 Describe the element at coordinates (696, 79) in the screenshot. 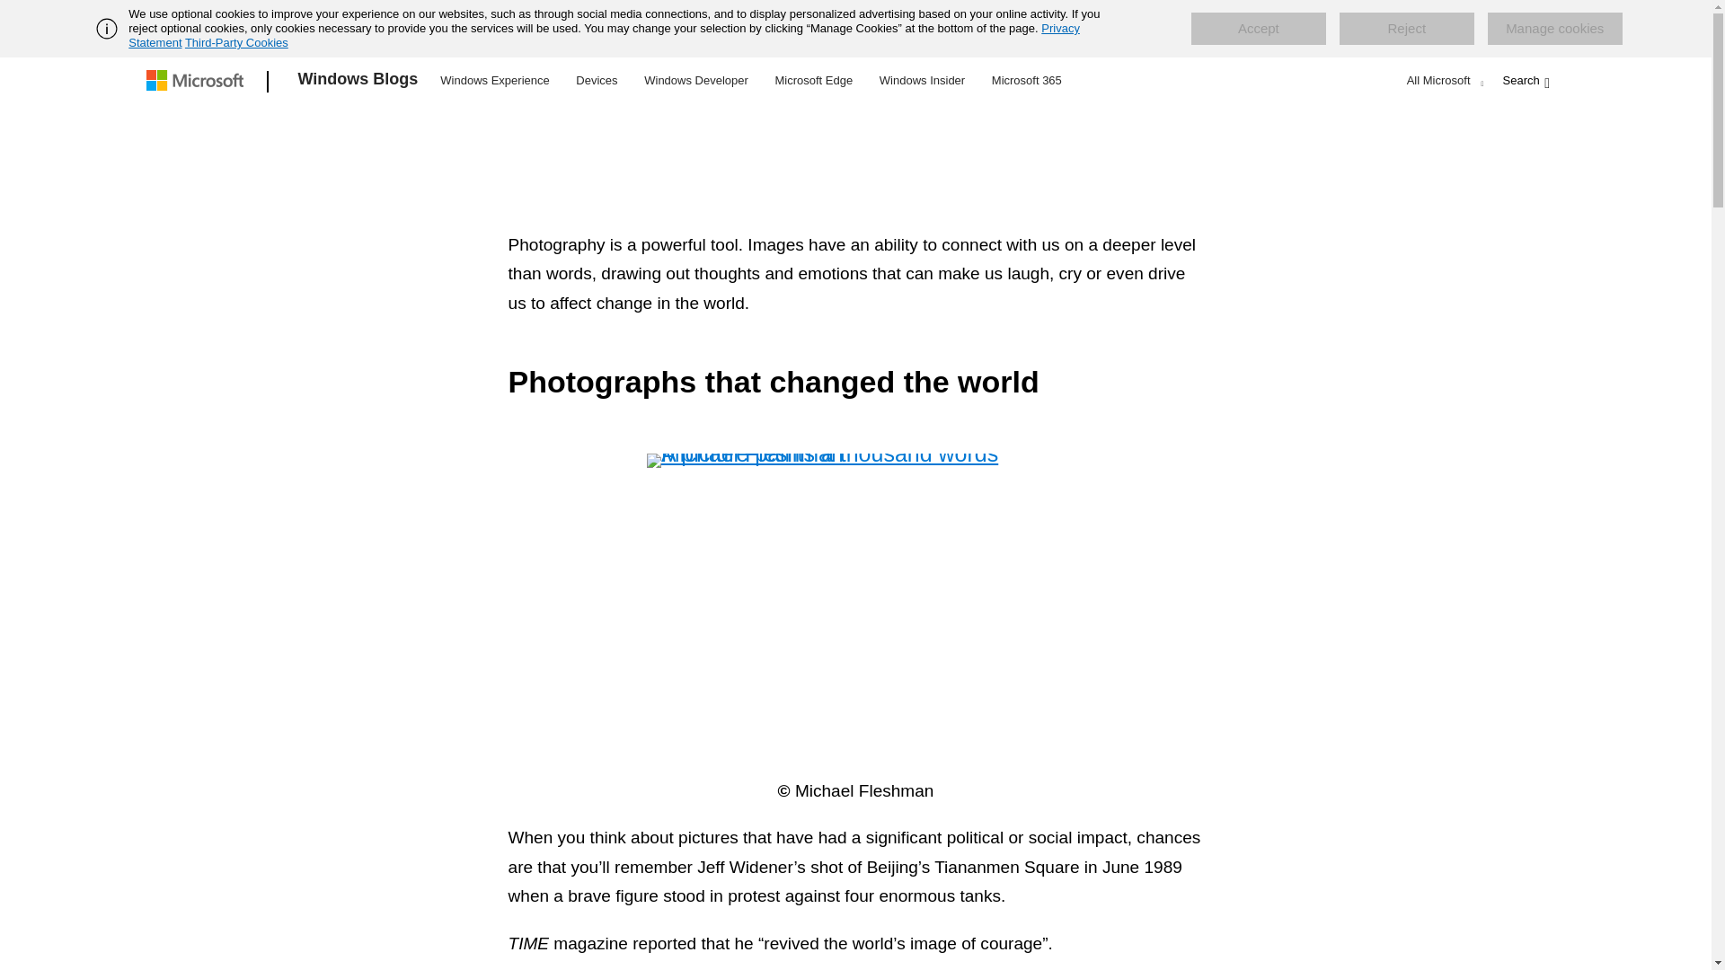

I see `Windows Developer` at that location.